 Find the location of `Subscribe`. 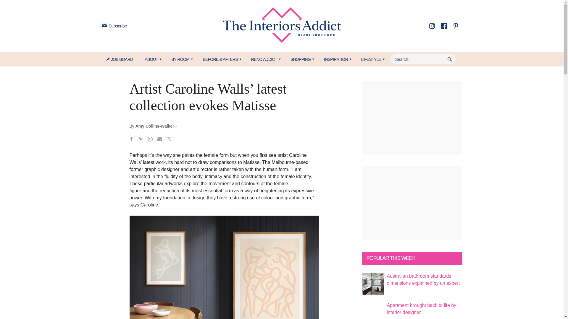

Subscribe is located at coordinates (114, 26).